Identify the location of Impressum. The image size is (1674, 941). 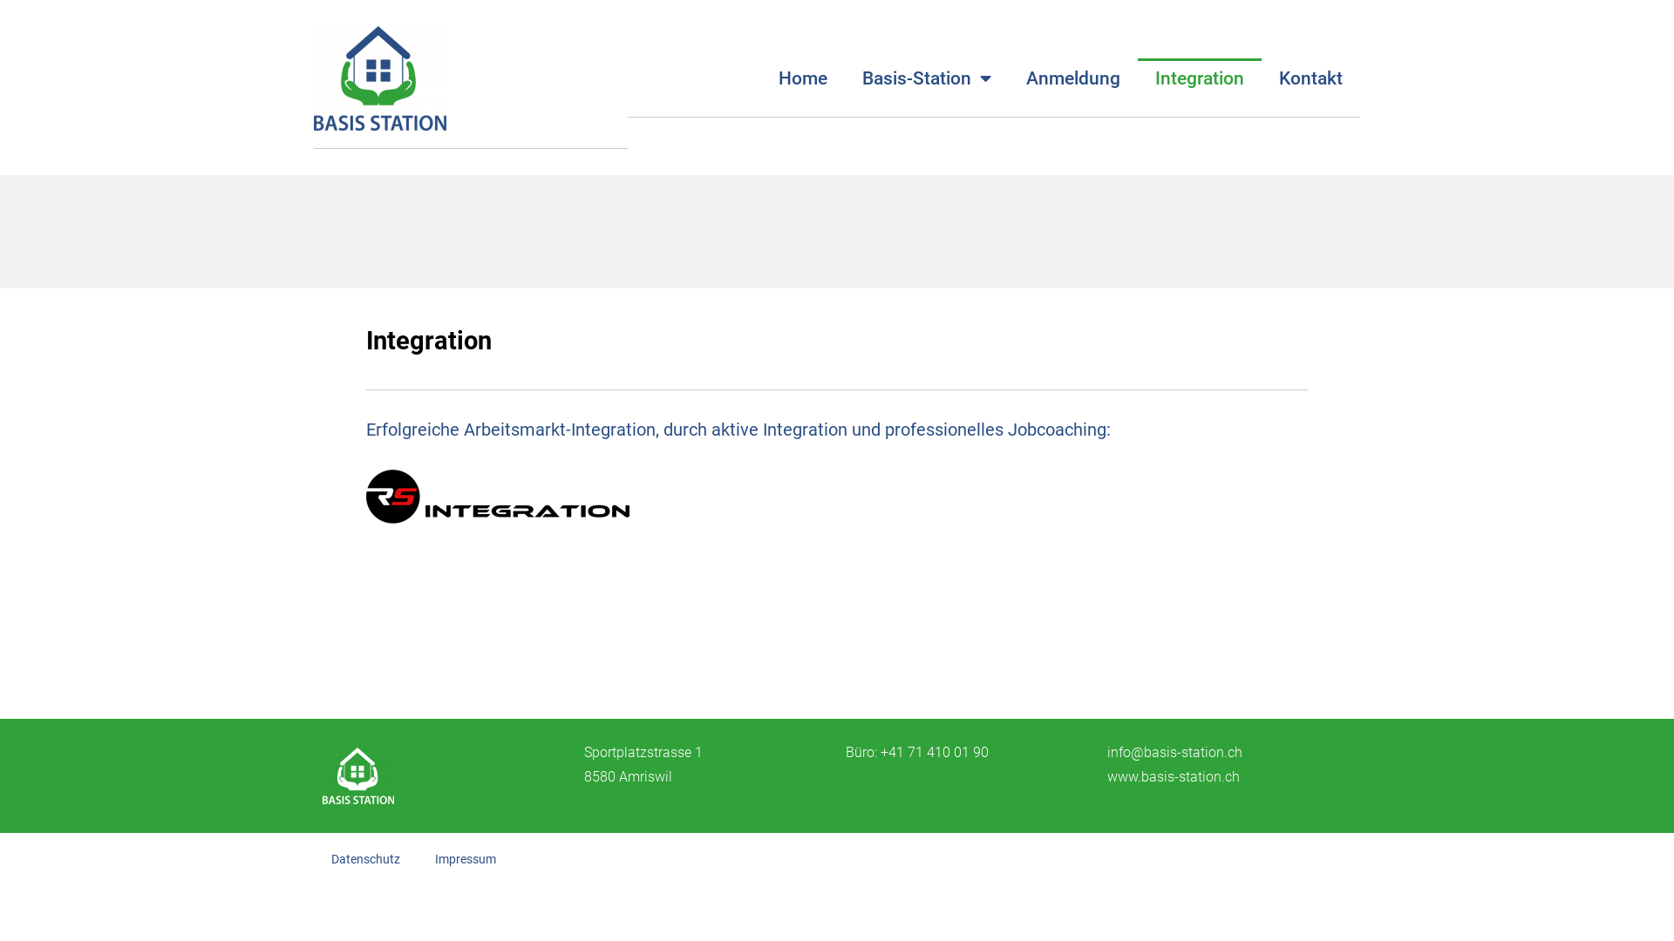
(466, 859).